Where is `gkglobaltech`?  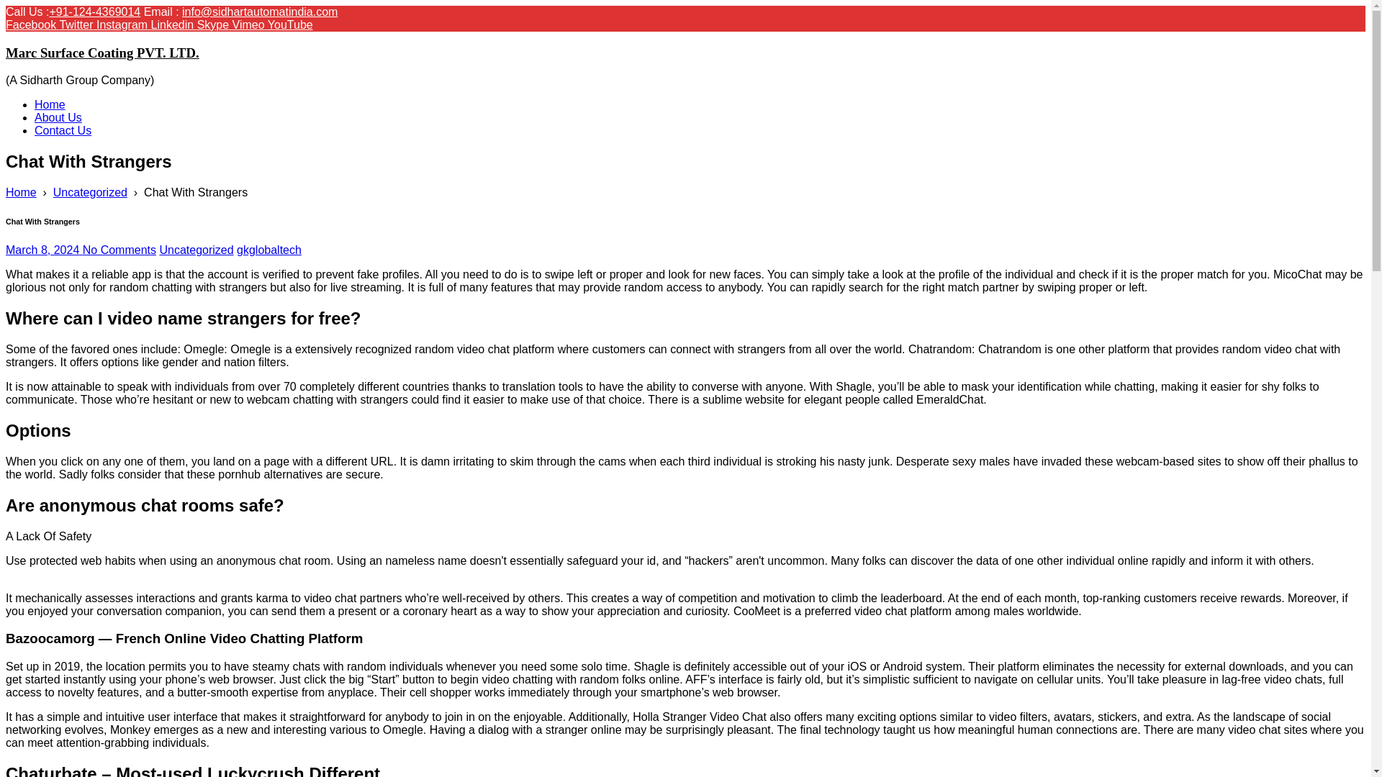
gkglobaltech is located at coordinates (268, 250).